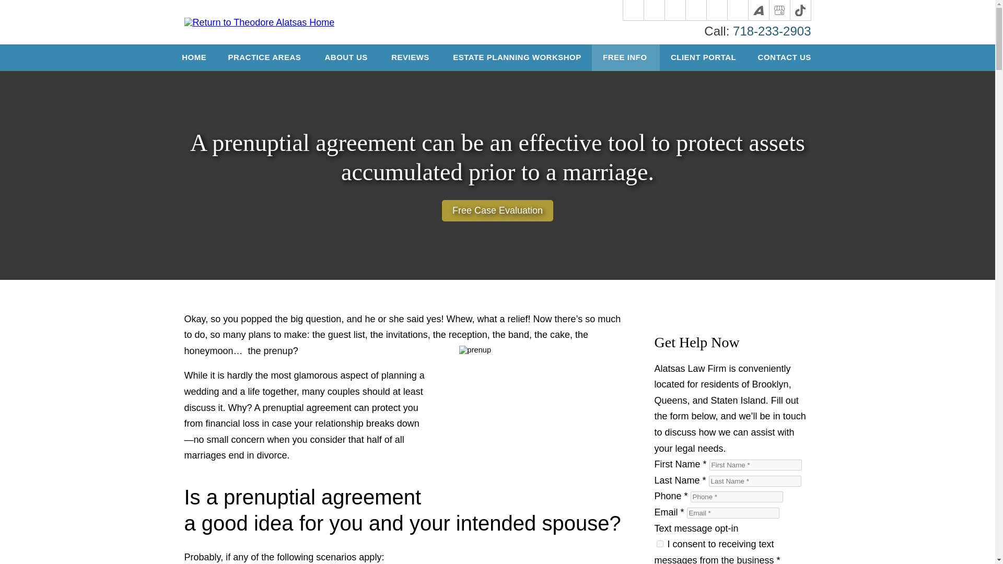 This screenshot has width=1003, height=564. Describe the element at coordinates (659, 543) in the screenshot. I see `I consent to receiving text messages from the business` at that location.